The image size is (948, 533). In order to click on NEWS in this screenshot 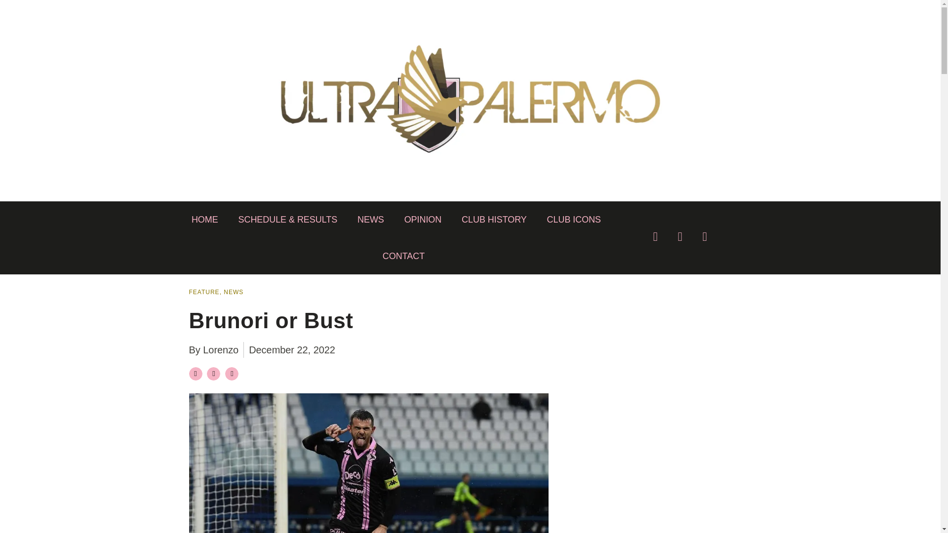, I will do `click(234, 292)`.